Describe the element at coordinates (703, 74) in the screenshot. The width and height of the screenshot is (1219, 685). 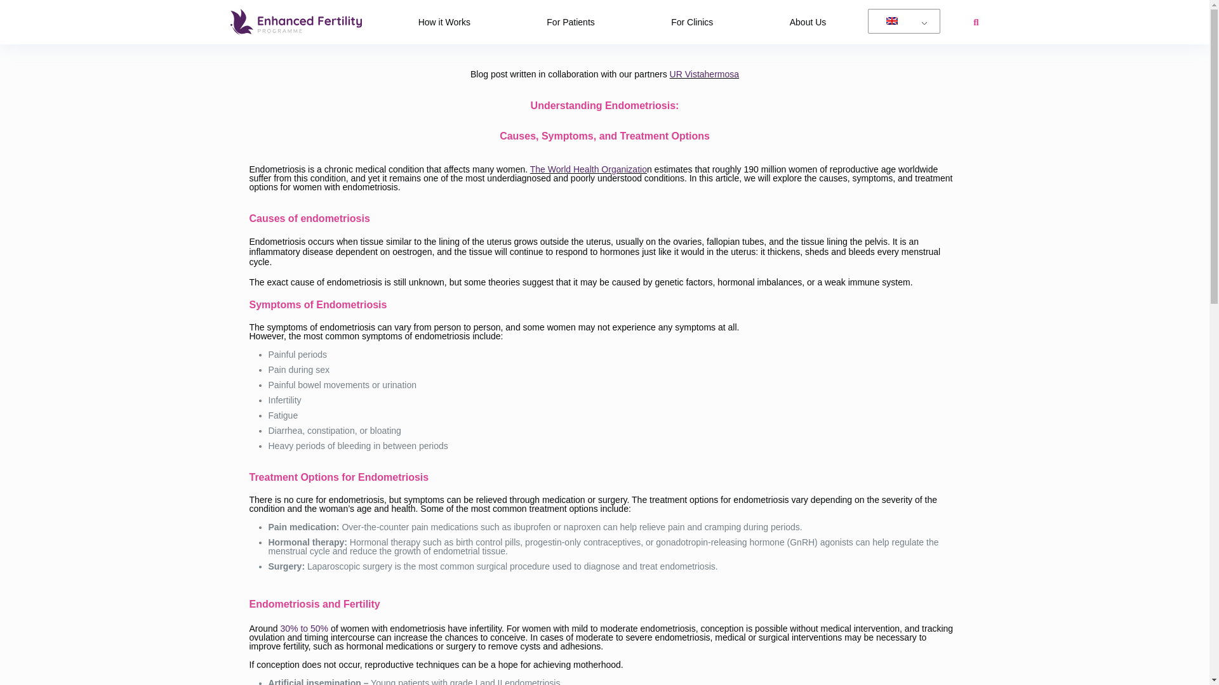
I see `UR Vistahermosa` at that location.